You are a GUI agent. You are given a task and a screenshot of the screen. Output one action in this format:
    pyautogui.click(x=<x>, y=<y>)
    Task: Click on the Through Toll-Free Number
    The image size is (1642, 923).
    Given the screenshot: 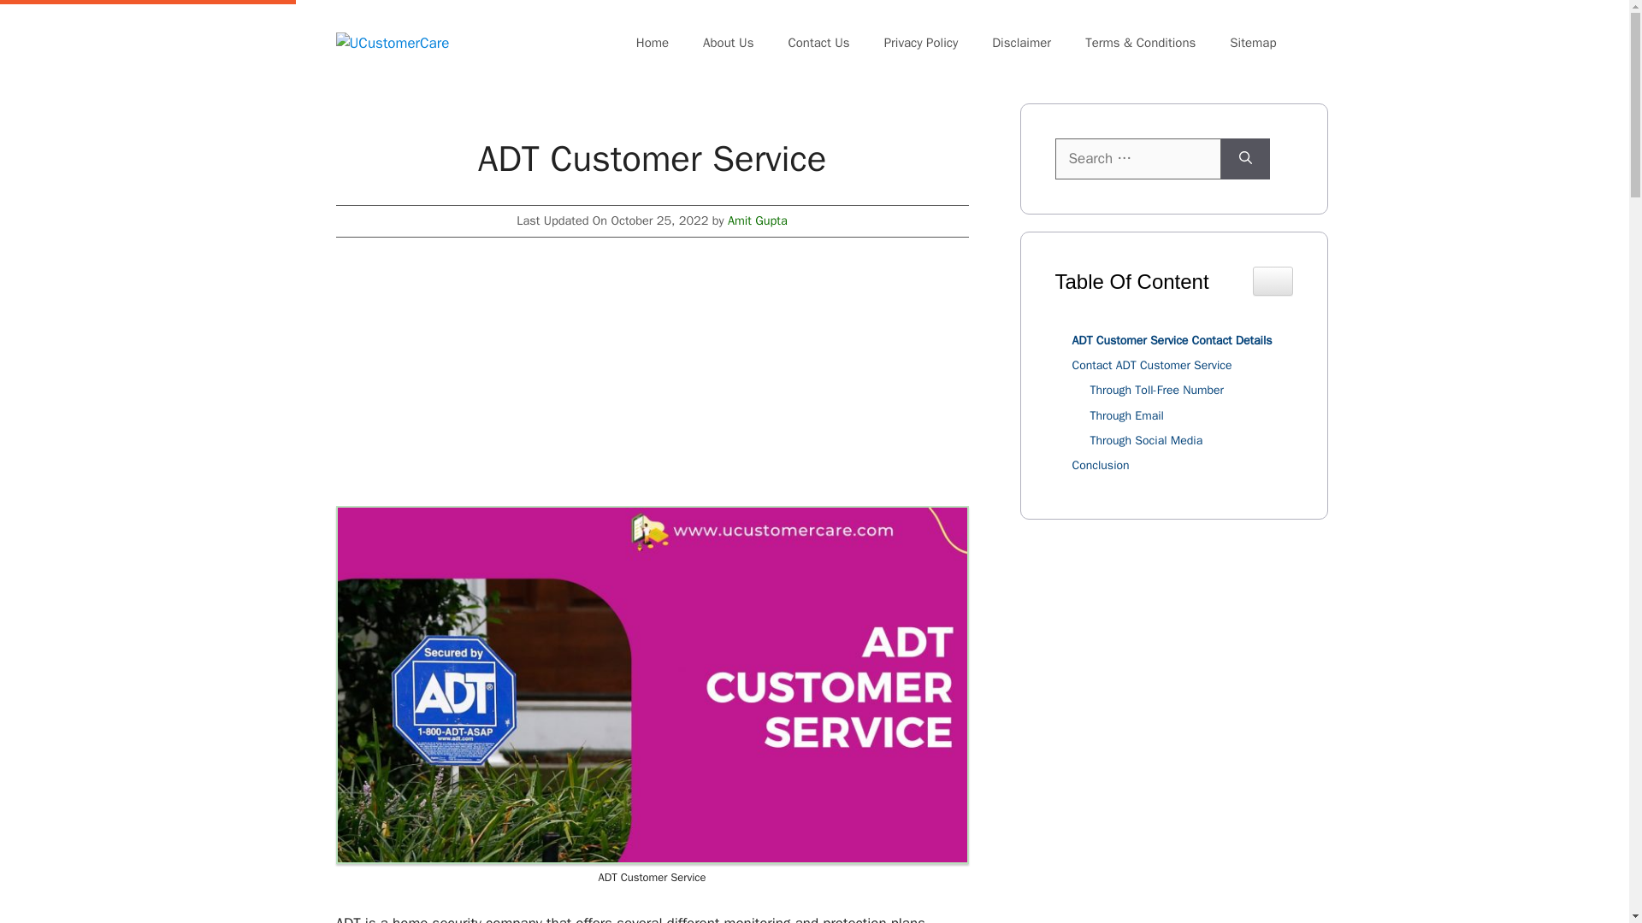 What is the action you would take?
    pyautogui.click(x=1151, y=390)
    